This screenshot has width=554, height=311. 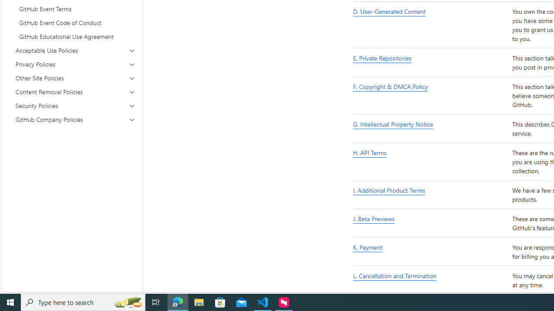 I want to click on F. Copyright & DMCA Policy, so click(x=431, y=95).